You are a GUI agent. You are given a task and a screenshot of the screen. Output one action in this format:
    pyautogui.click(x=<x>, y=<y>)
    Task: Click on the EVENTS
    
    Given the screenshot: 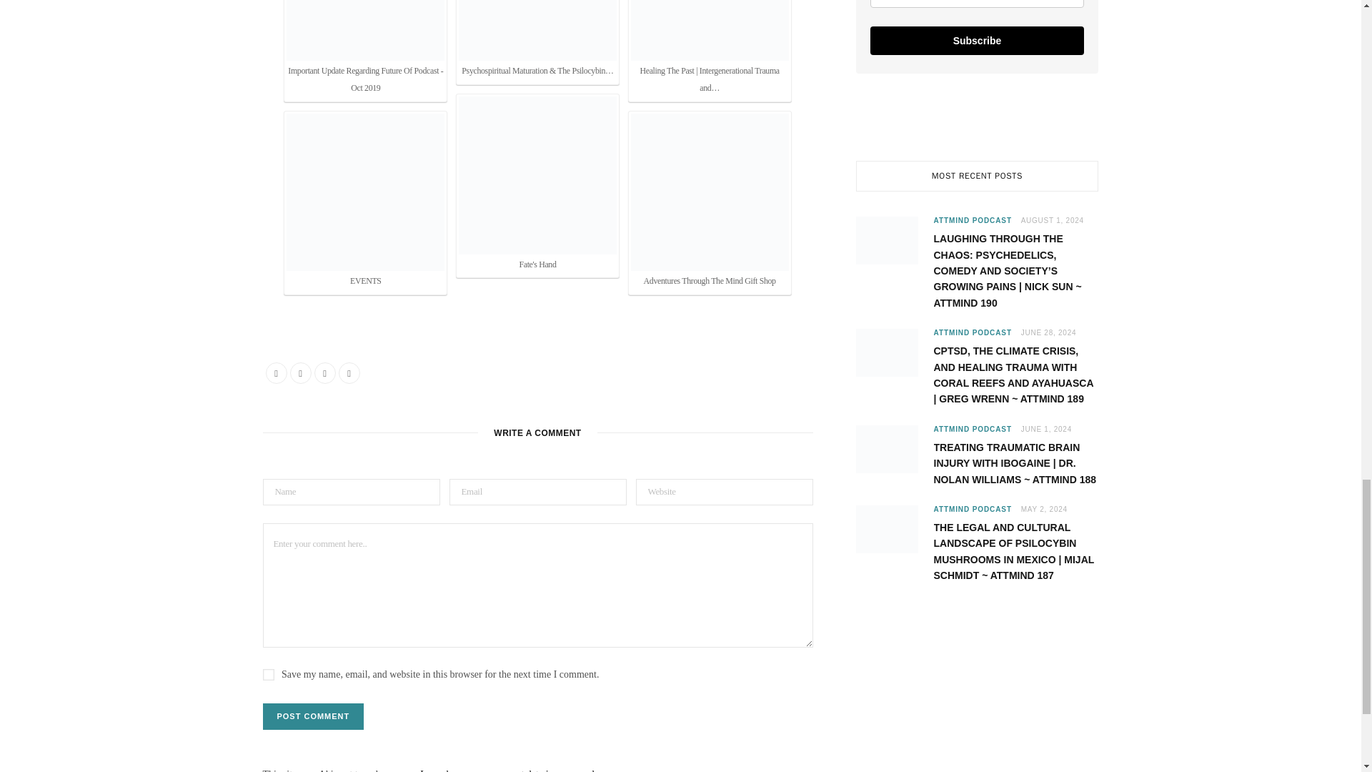 What is the action you would take?
    pyautogui.click(x=366, y=202)
    